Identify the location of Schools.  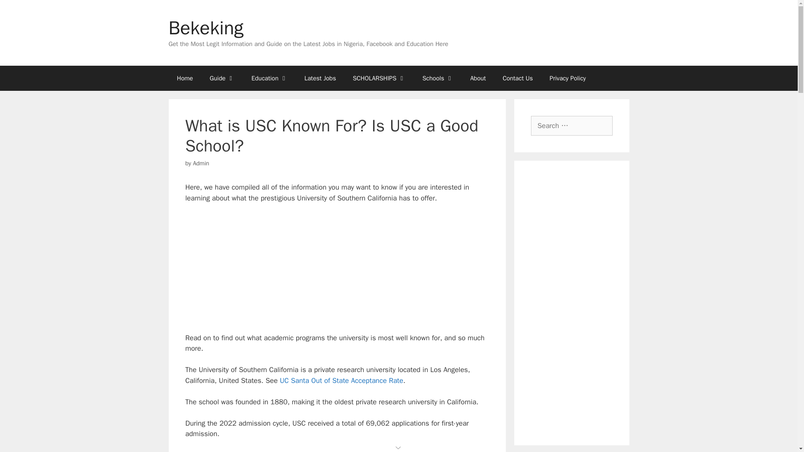
(438, 78).